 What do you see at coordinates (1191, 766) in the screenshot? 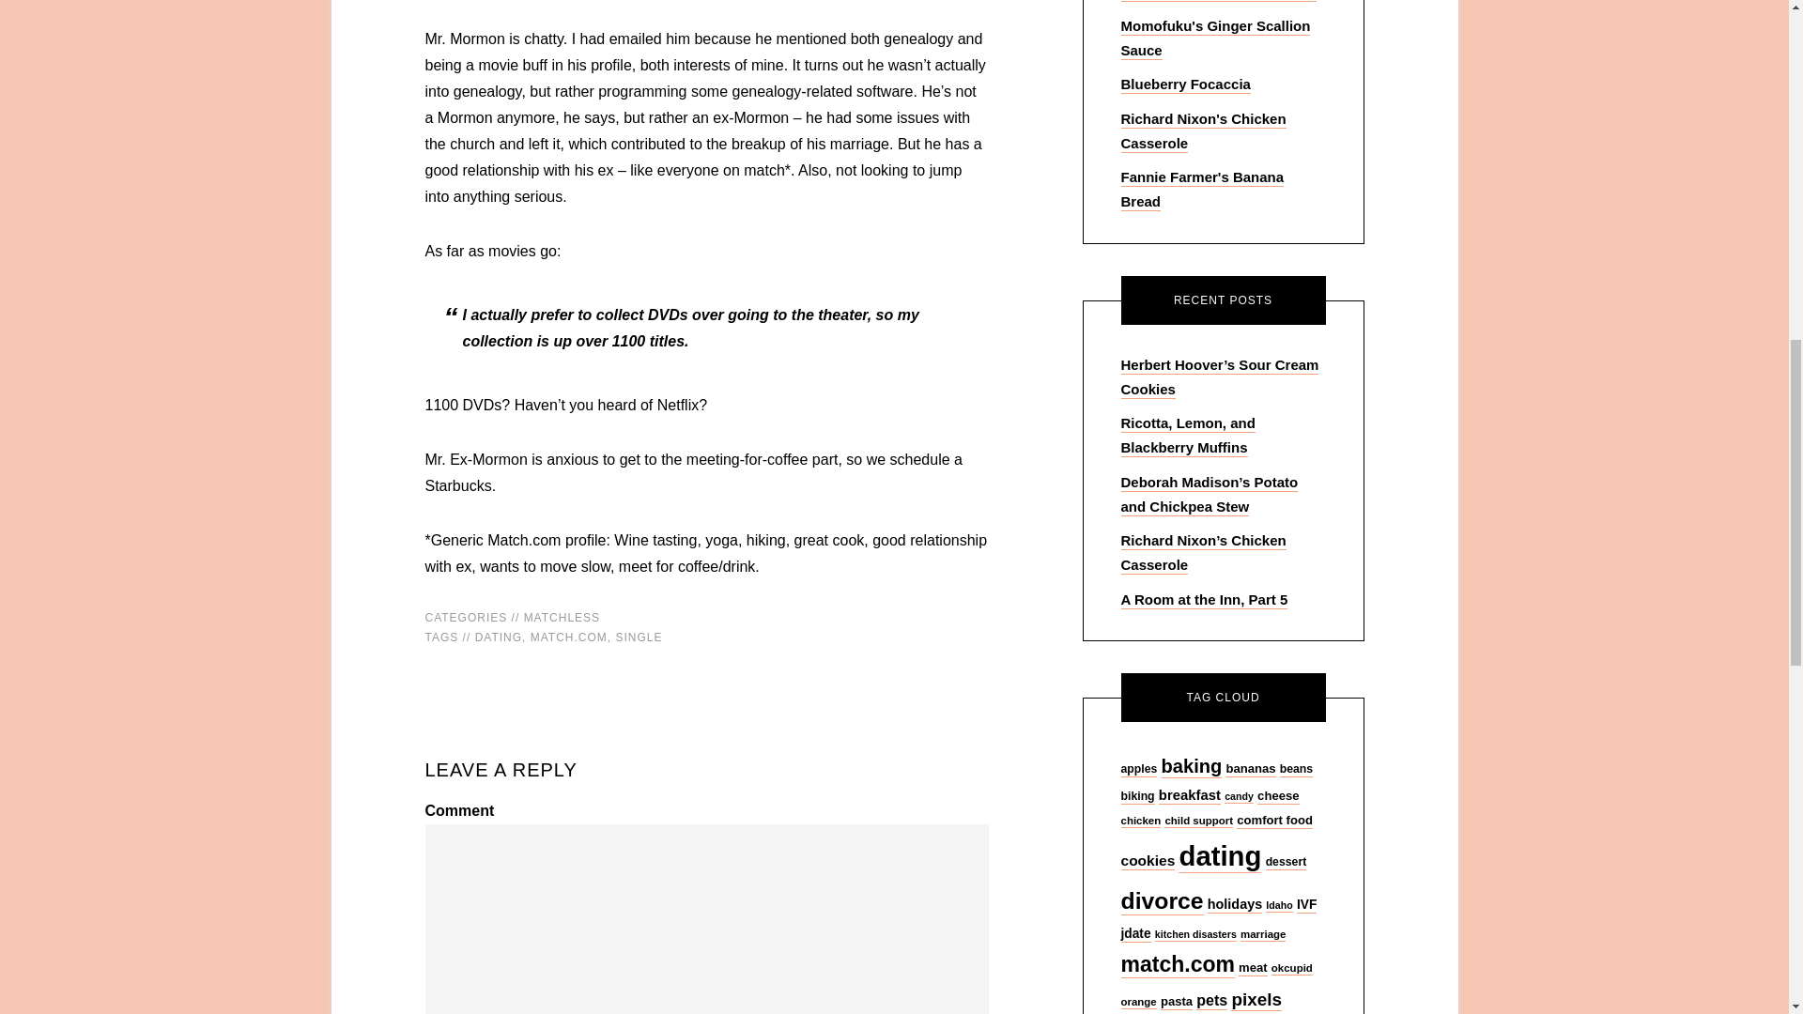
I see `baking` at bounding box center [1191, 766].